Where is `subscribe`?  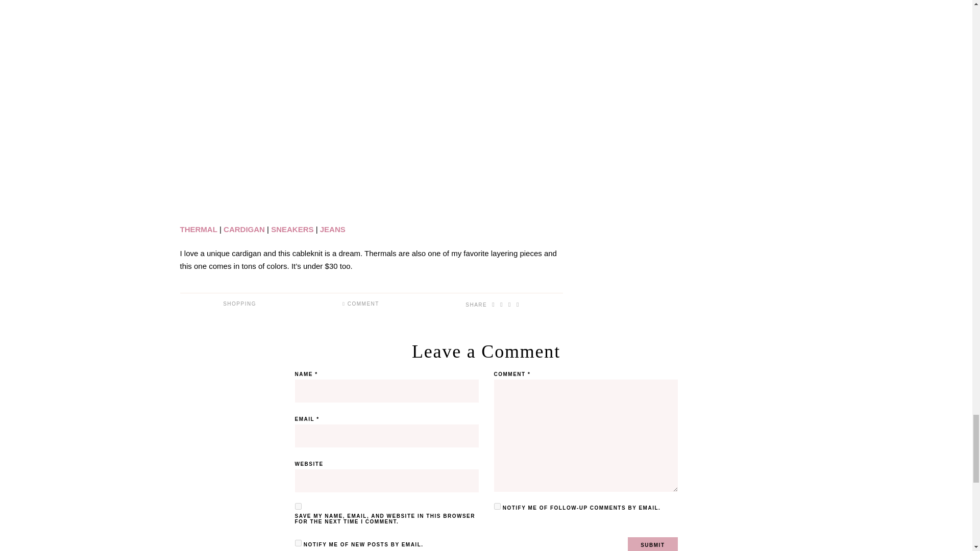 subscribe is located at coordinates (298, 543).